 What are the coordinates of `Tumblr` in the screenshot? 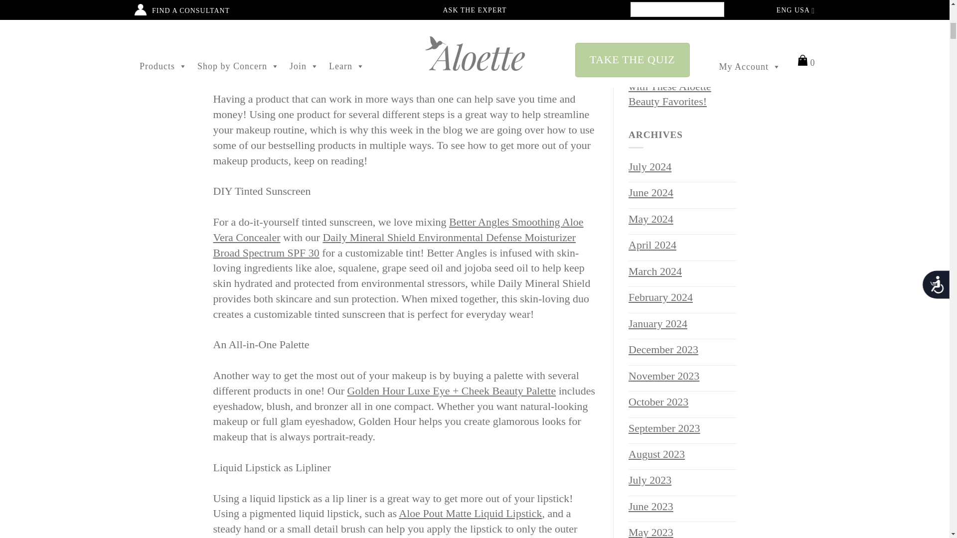 It's located at (250, 61).